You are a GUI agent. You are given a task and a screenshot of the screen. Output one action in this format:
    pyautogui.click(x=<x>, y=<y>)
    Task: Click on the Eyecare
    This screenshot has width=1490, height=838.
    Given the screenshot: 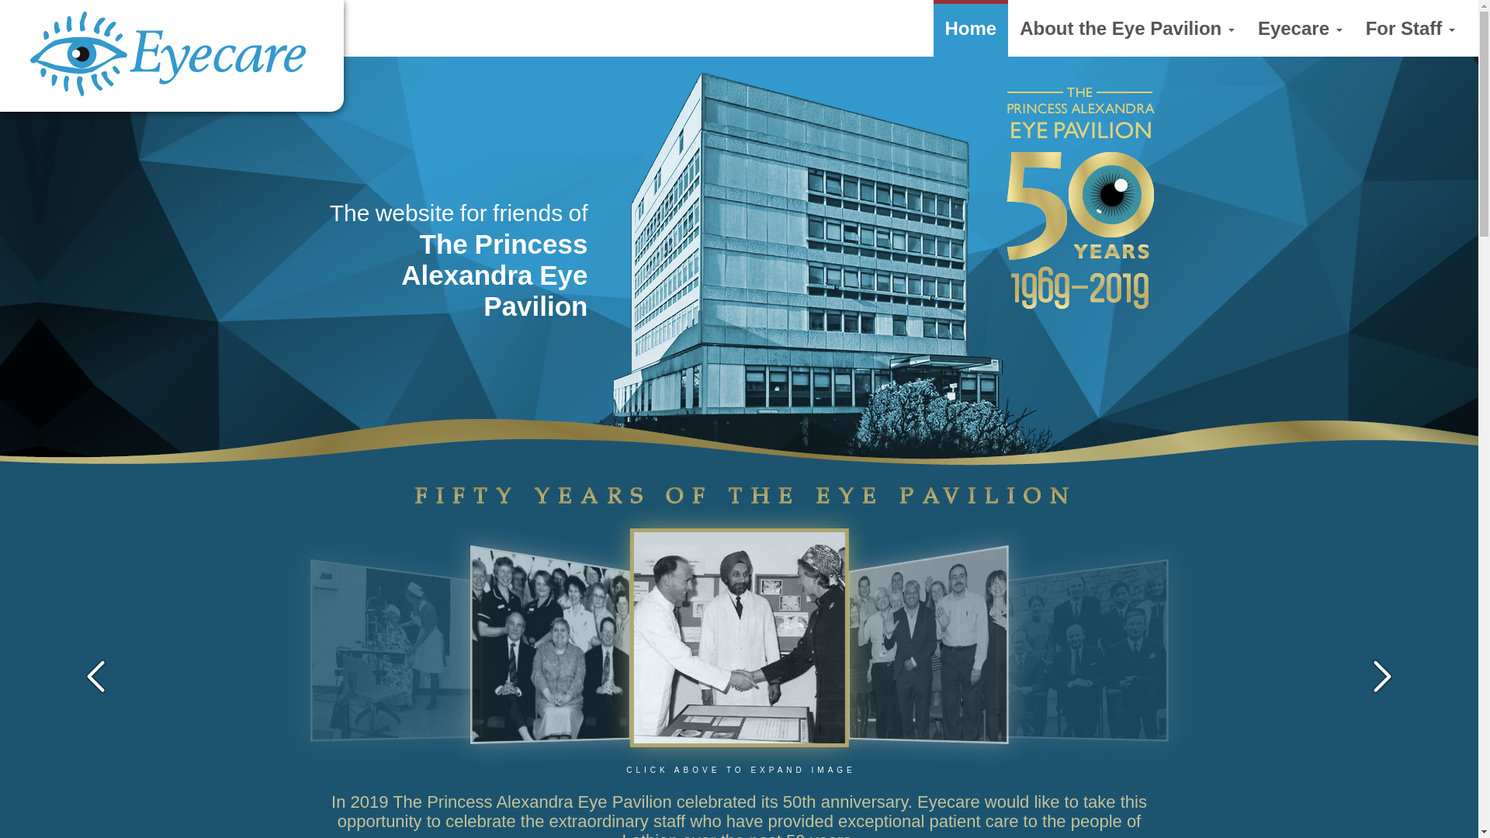 What is the action you would take?
    pyautogui.click(x=1300, y=28)
    